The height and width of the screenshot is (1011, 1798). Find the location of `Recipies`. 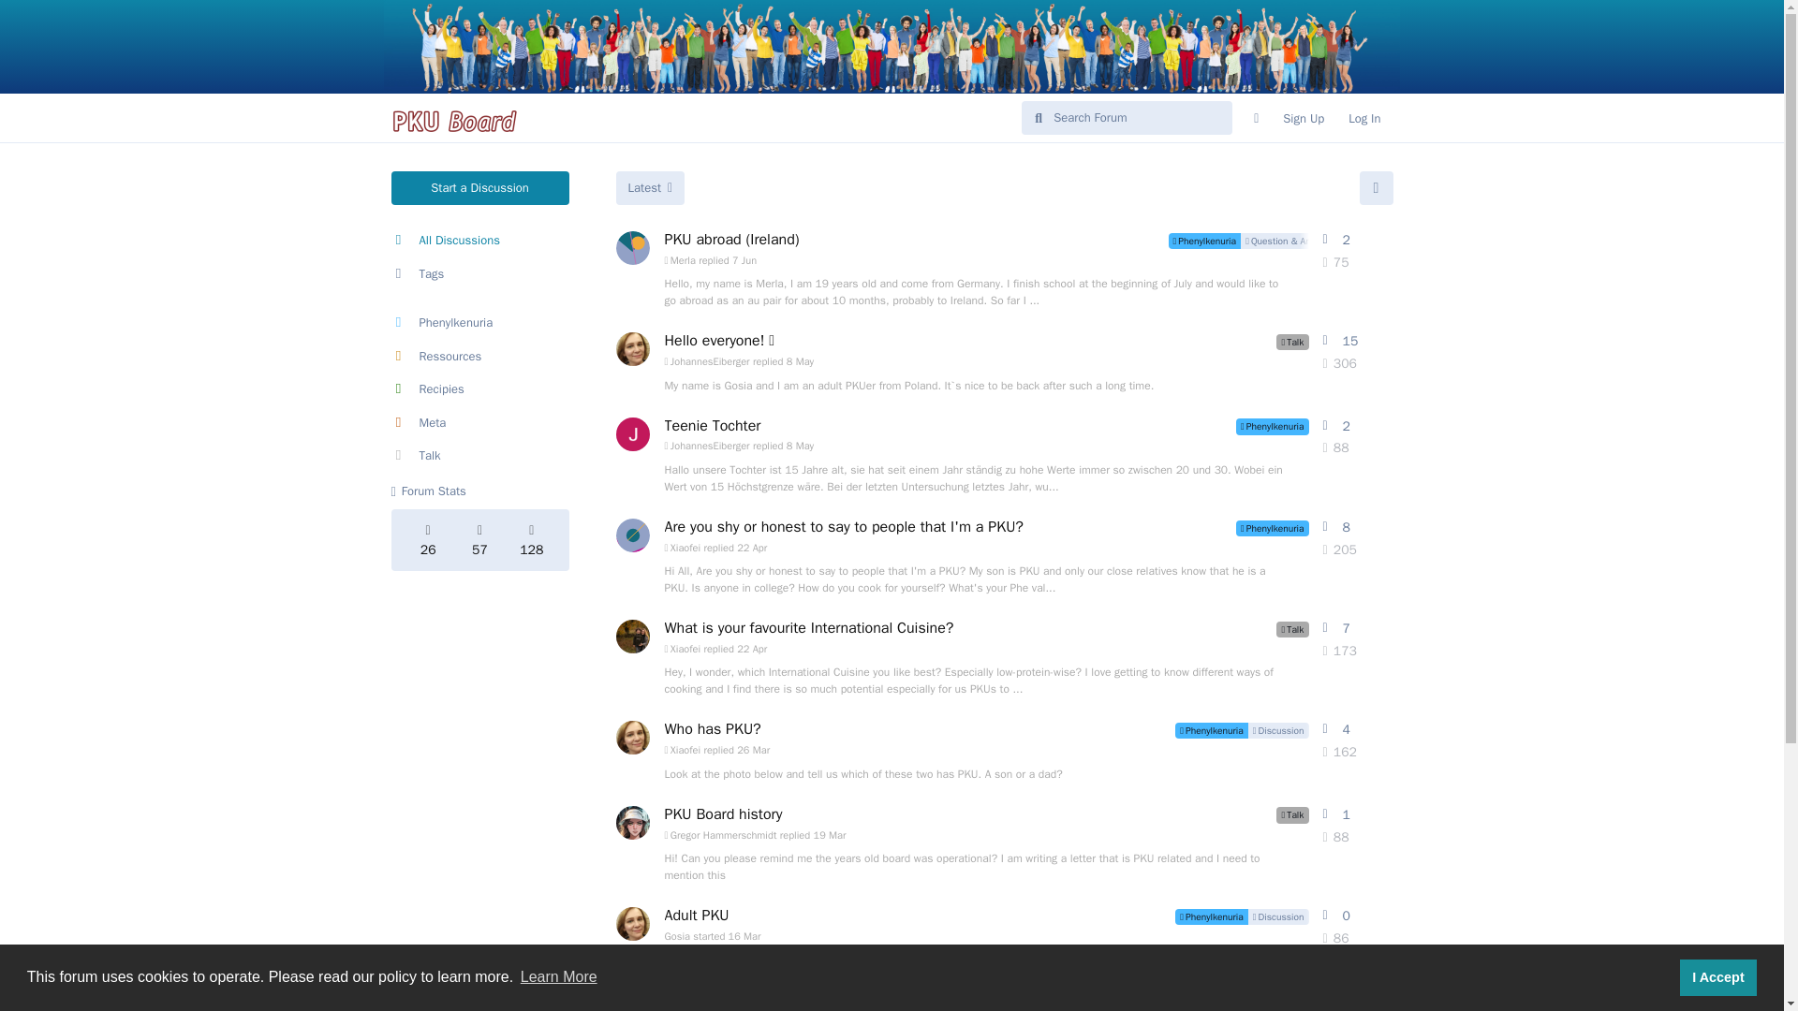

Recipies is located at coordinates (480, 389).